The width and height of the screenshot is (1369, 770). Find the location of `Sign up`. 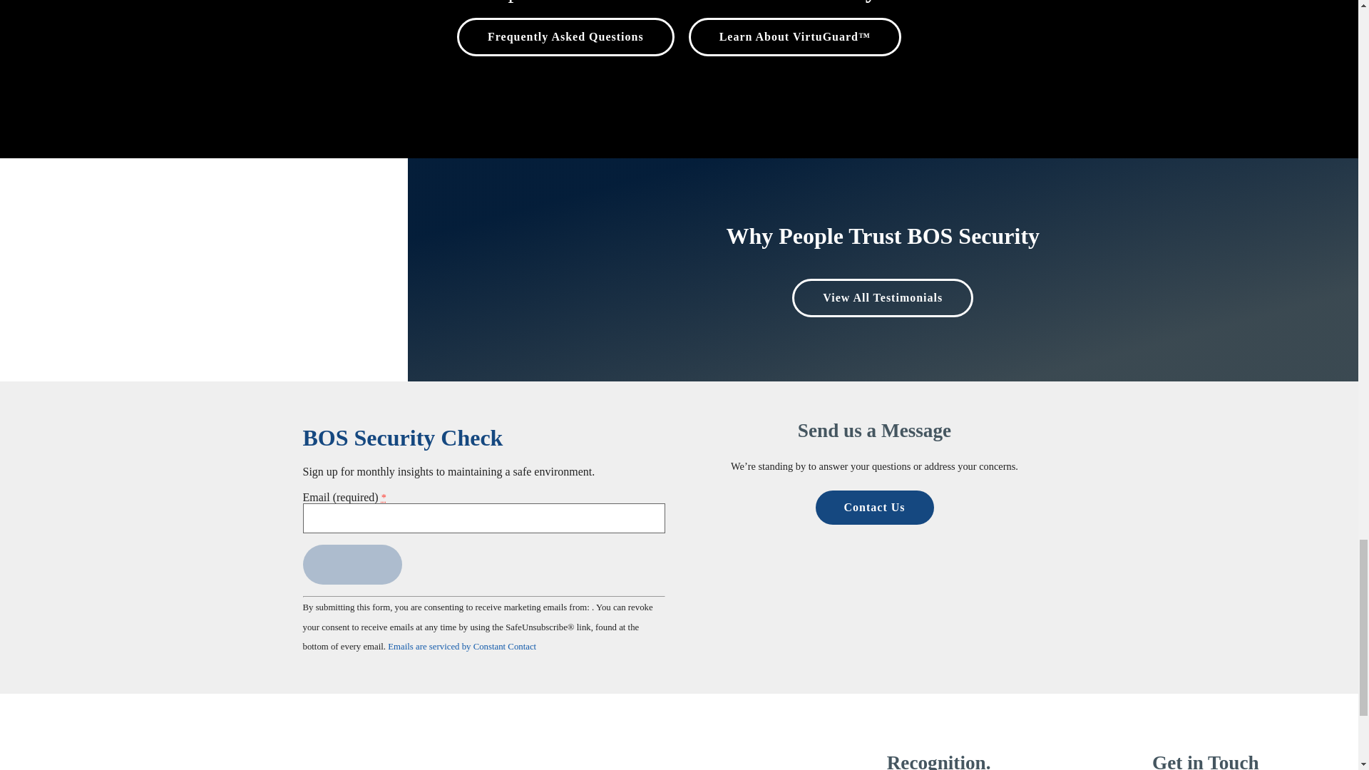

Sign up is located at coordinates (352, 564).